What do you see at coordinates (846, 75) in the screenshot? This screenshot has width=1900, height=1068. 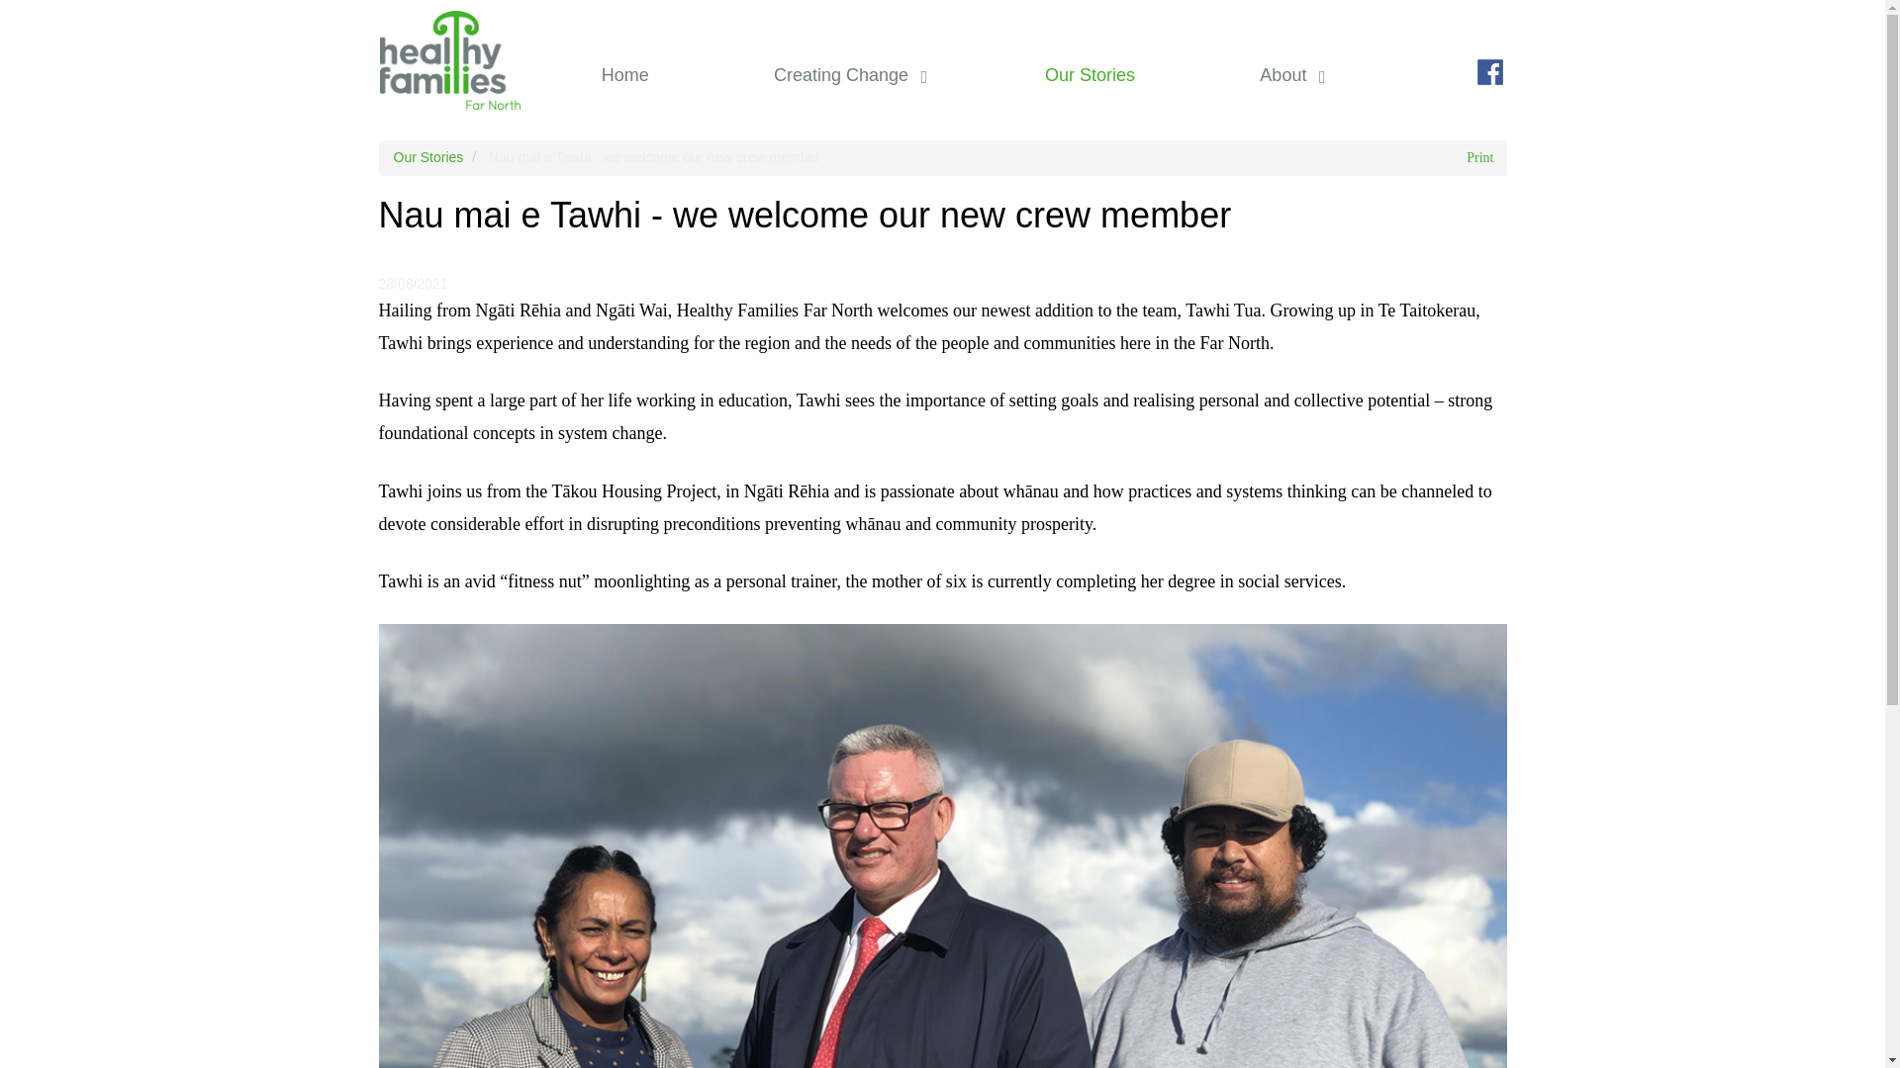 I see `Creating Change` at bounding box center [846, 75].